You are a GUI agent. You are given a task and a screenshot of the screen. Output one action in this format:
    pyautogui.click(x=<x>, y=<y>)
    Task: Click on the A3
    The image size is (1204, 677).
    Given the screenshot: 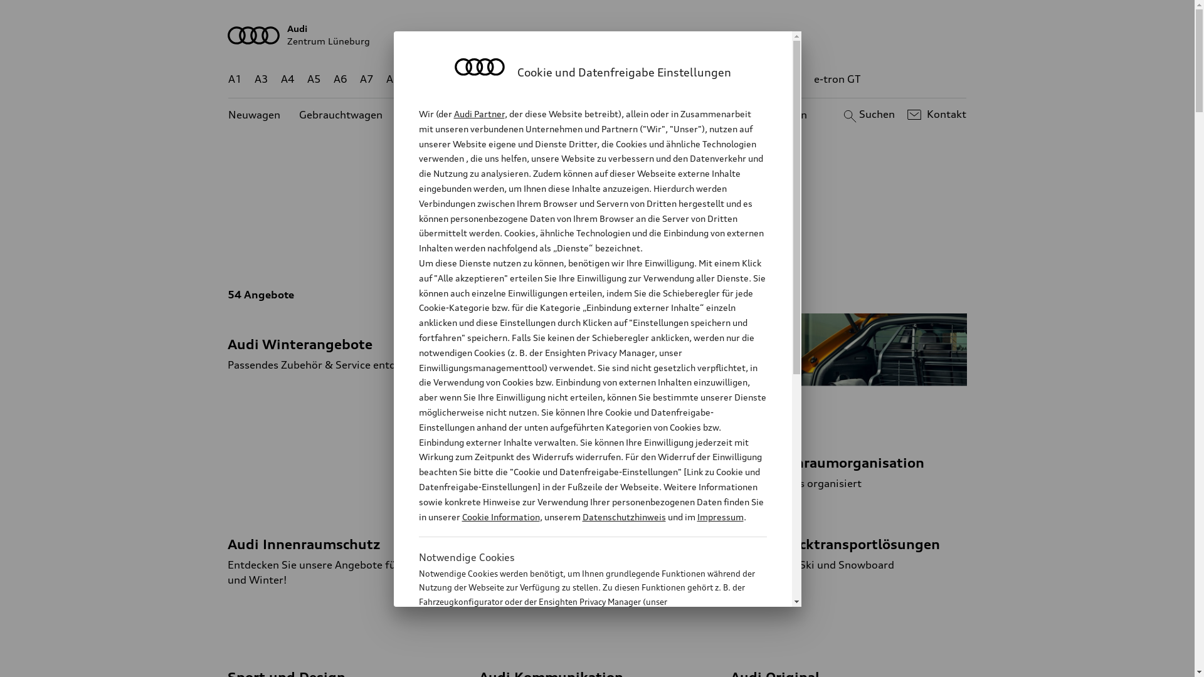 What is the action you would take?
    pyautogui.click(x=261, y=79)
    